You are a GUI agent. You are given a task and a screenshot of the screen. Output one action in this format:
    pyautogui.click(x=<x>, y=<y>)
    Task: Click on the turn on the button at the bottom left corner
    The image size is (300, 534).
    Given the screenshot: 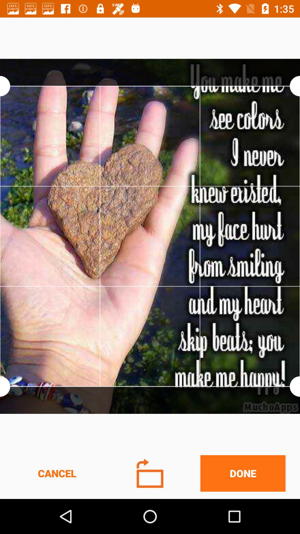 What is the action you would take?
    pyautogui.click(x=57, y=473)
    